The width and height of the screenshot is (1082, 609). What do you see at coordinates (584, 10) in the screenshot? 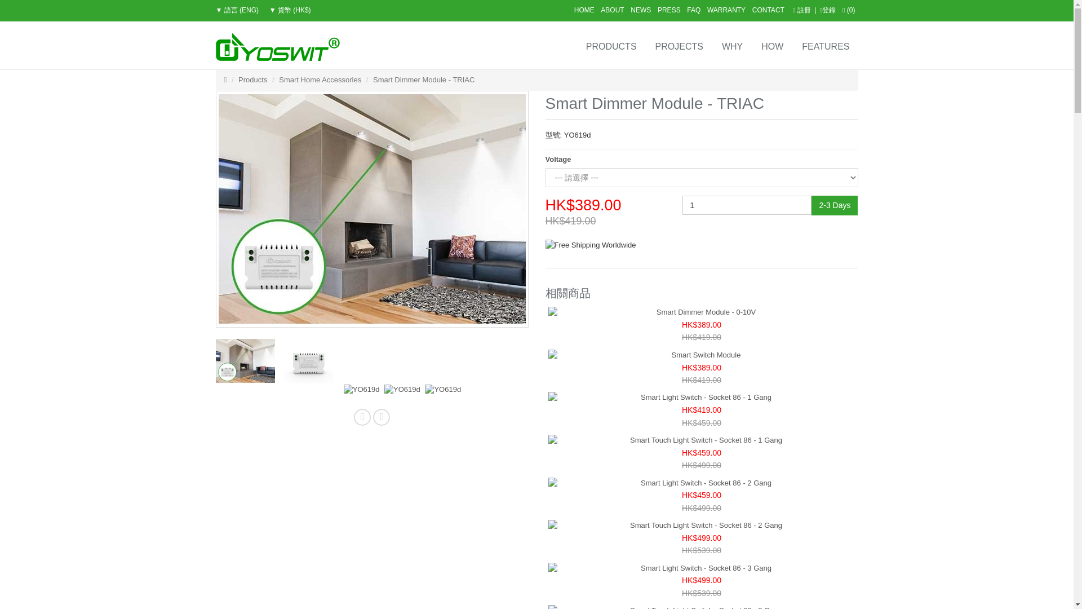
I see `HOME` at bounding box center [584, 10].